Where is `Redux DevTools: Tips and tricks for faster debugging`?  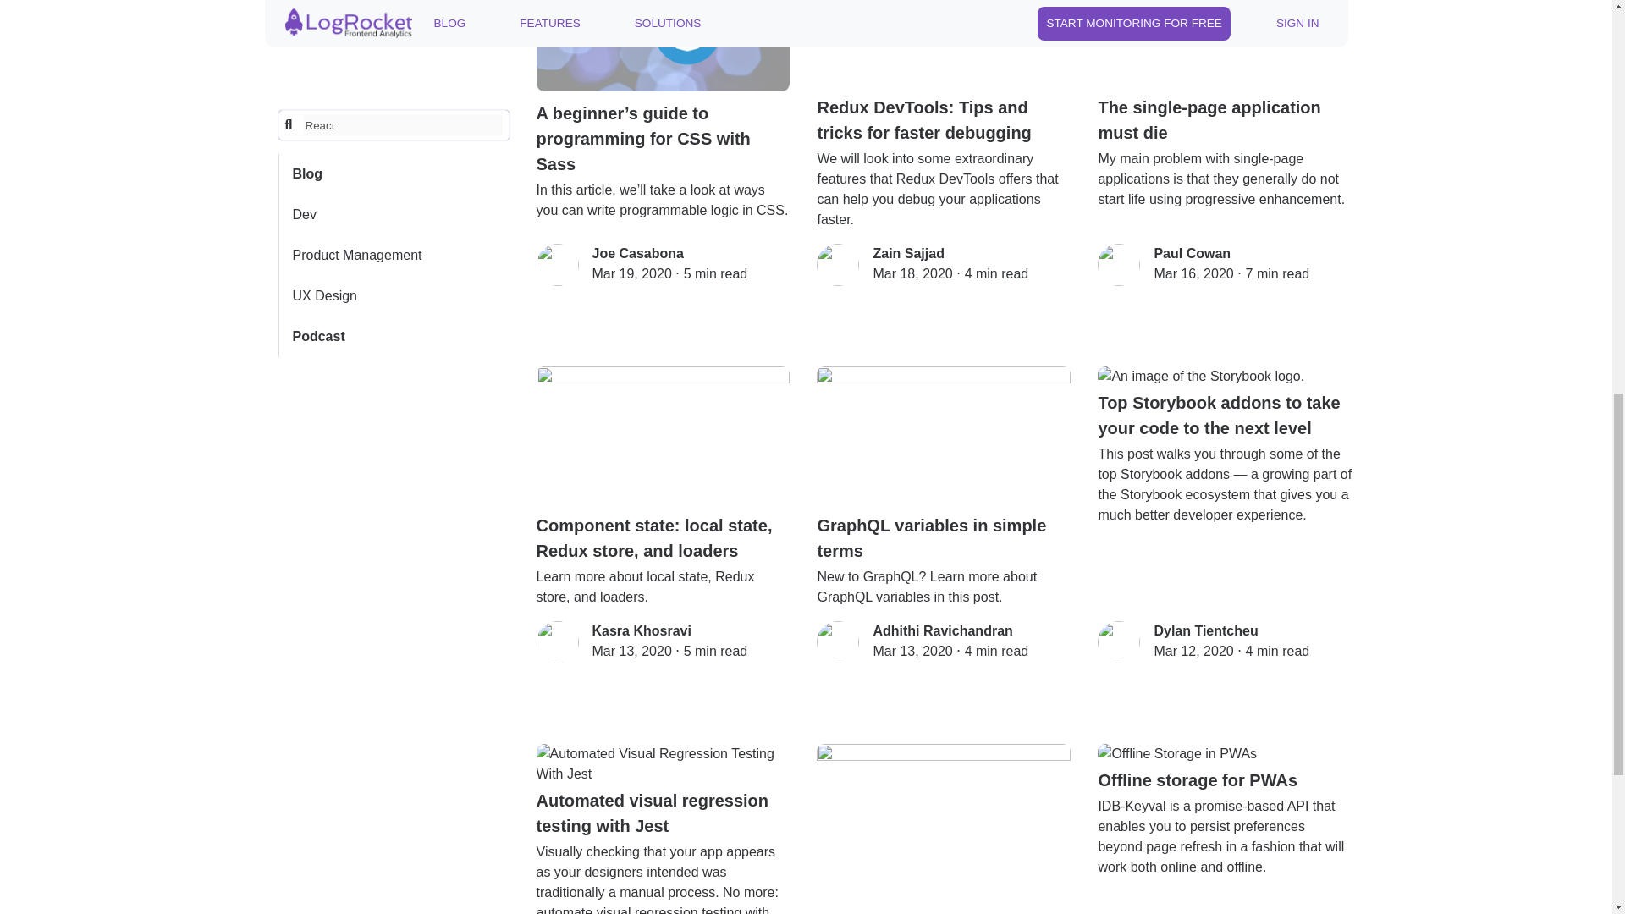
Redux DevTools: Tips and tricks for faster debugging is located at coordinates (944, 73).